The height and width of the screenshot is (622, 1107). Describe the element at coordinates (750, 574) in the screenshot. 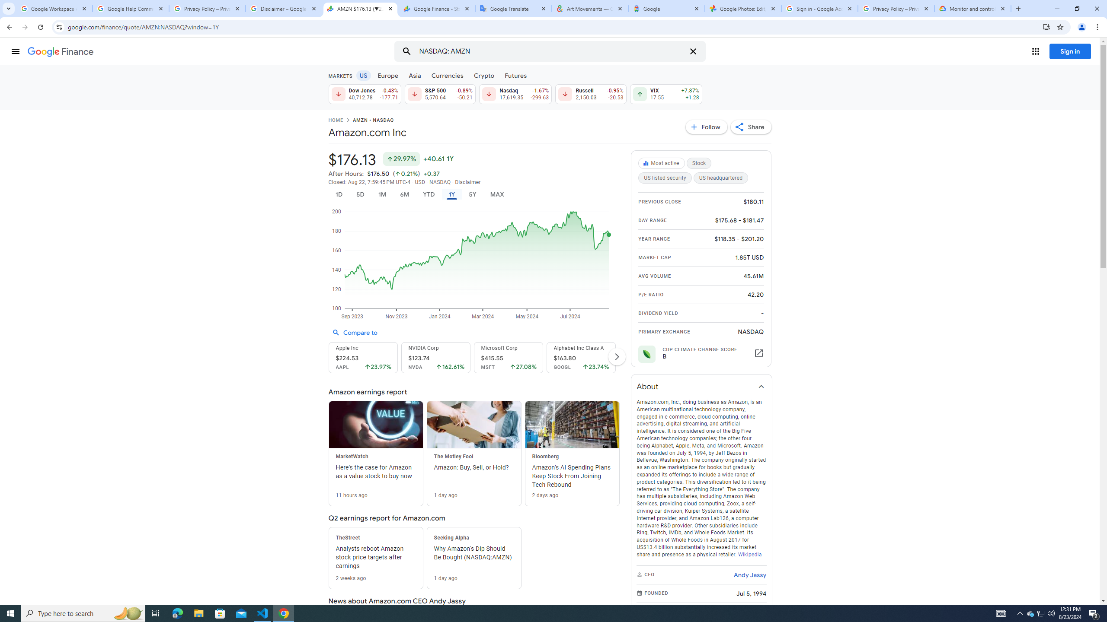

I see `Andy Jassy` at that location.